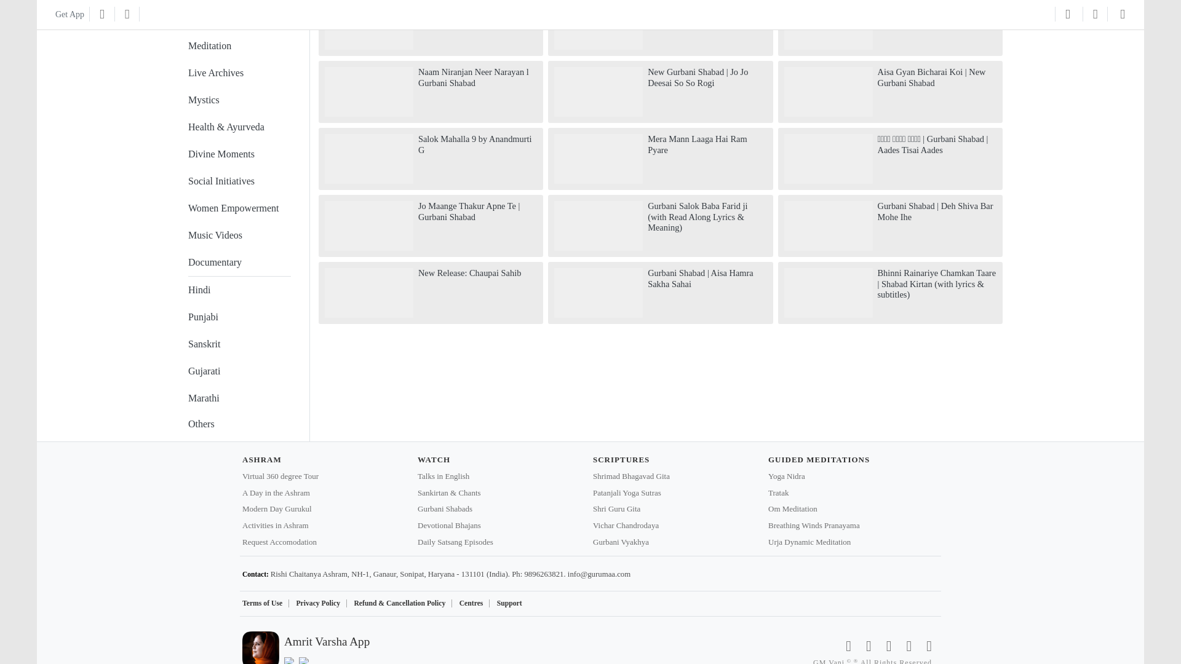 Image resolution: width=1181 pixels, height=664 pixels. I want to click on 13 videos, so click(239, 208).